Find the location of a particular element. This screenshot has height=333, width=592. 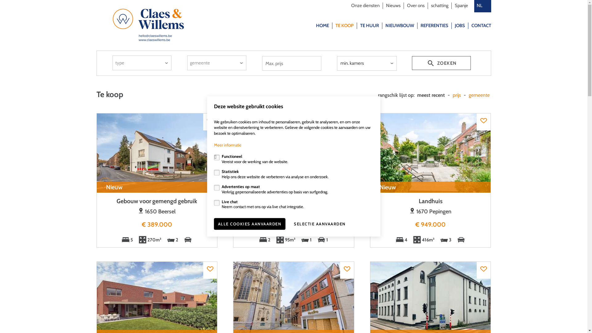

CONTACT is located at coordinates (481, 26).